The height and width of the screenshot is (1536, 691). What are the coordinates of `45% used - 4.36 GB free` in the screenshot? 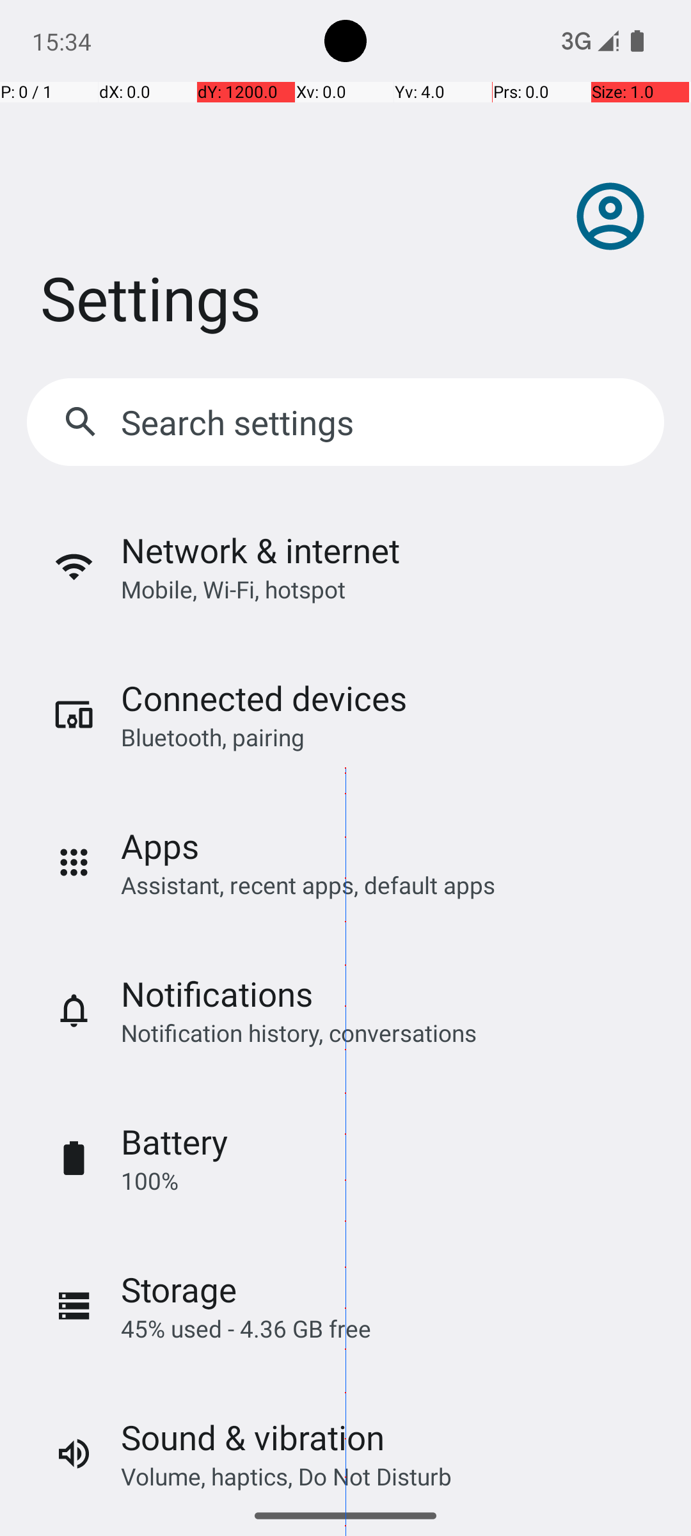 It's located at (246, 1329).